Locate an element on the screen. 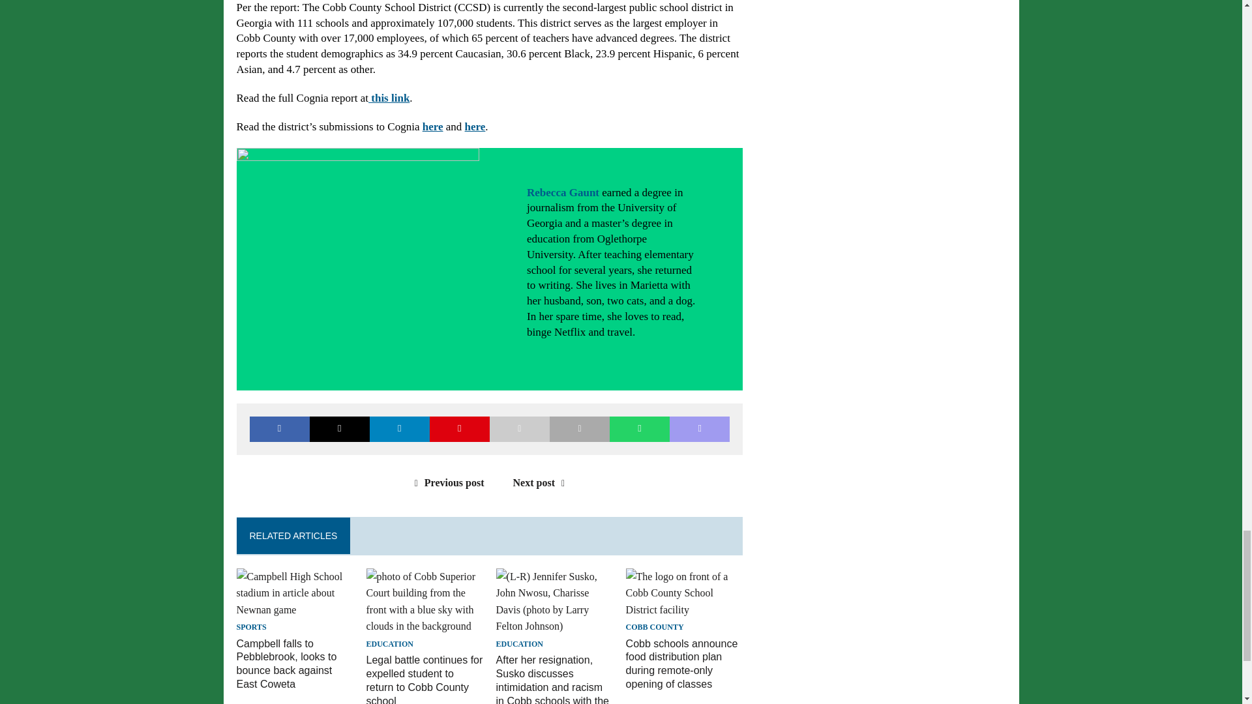 This screenshot has width=1252, height=704. this link is located at coordinates (389, 98).